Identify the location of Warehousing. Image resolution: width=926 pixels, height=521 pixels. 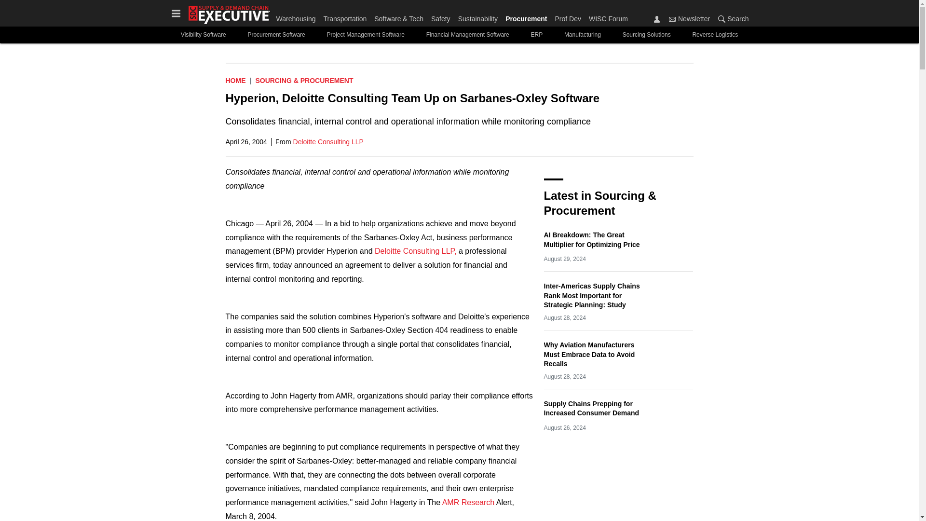
(298, 16).